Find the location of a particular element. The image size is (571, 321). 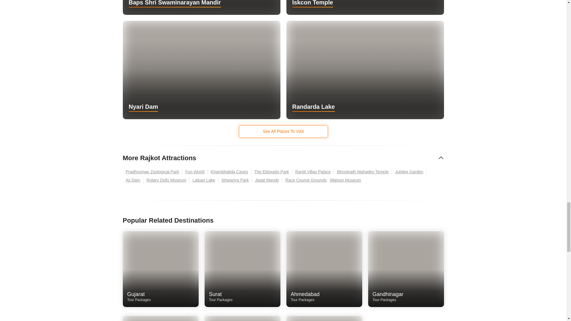

The Eldorado Park is located at coordinates (272, 172).